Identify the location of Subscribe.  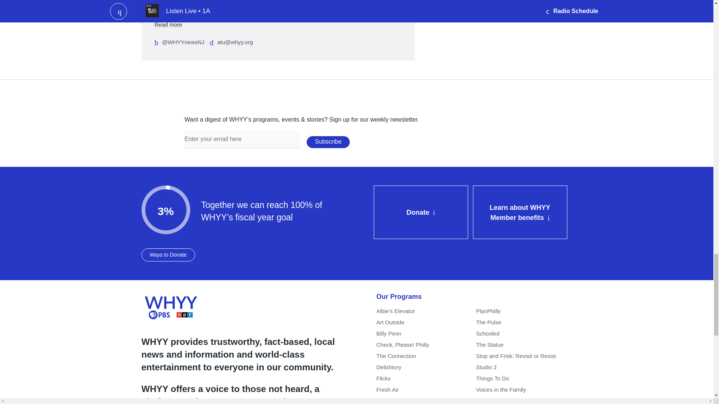
(328, 142).